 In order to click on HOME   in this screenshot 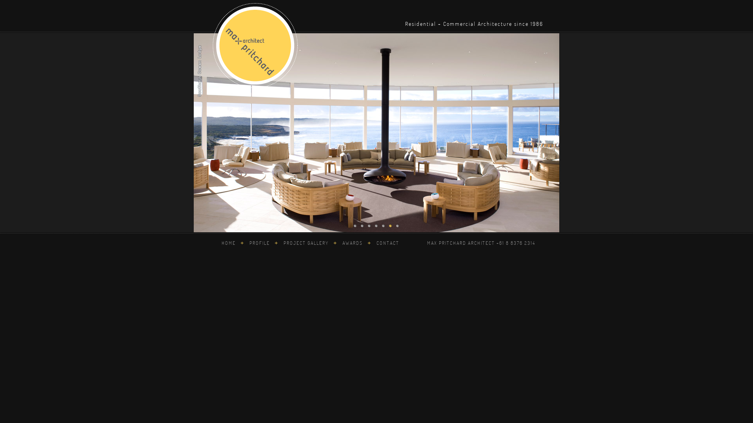, I will do `click(230, 243)`.